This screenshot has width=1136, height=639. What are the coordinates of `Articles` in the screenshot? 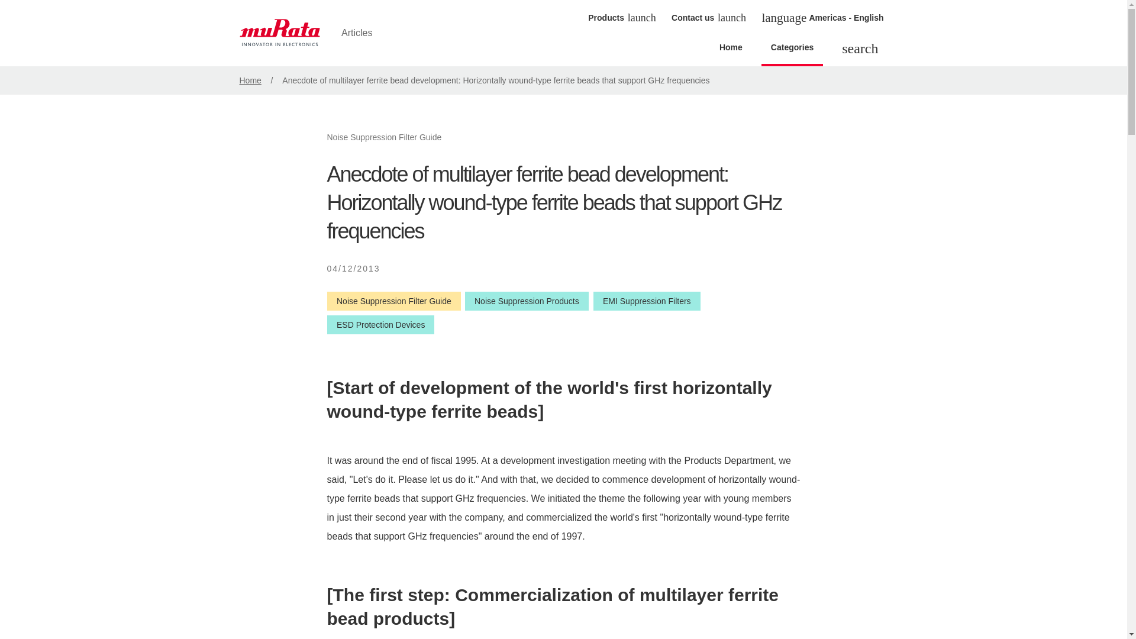 It's located at (315, 33).